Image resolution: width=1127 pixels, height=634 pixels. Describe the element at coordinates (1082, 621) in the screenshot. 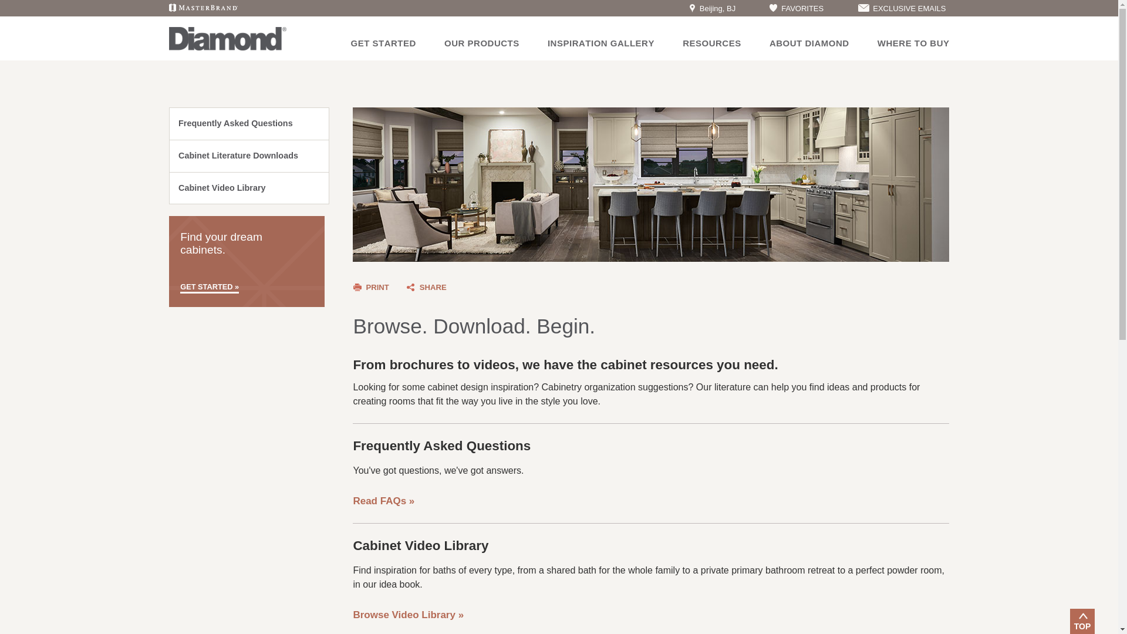

I see `Back to top` at that location.